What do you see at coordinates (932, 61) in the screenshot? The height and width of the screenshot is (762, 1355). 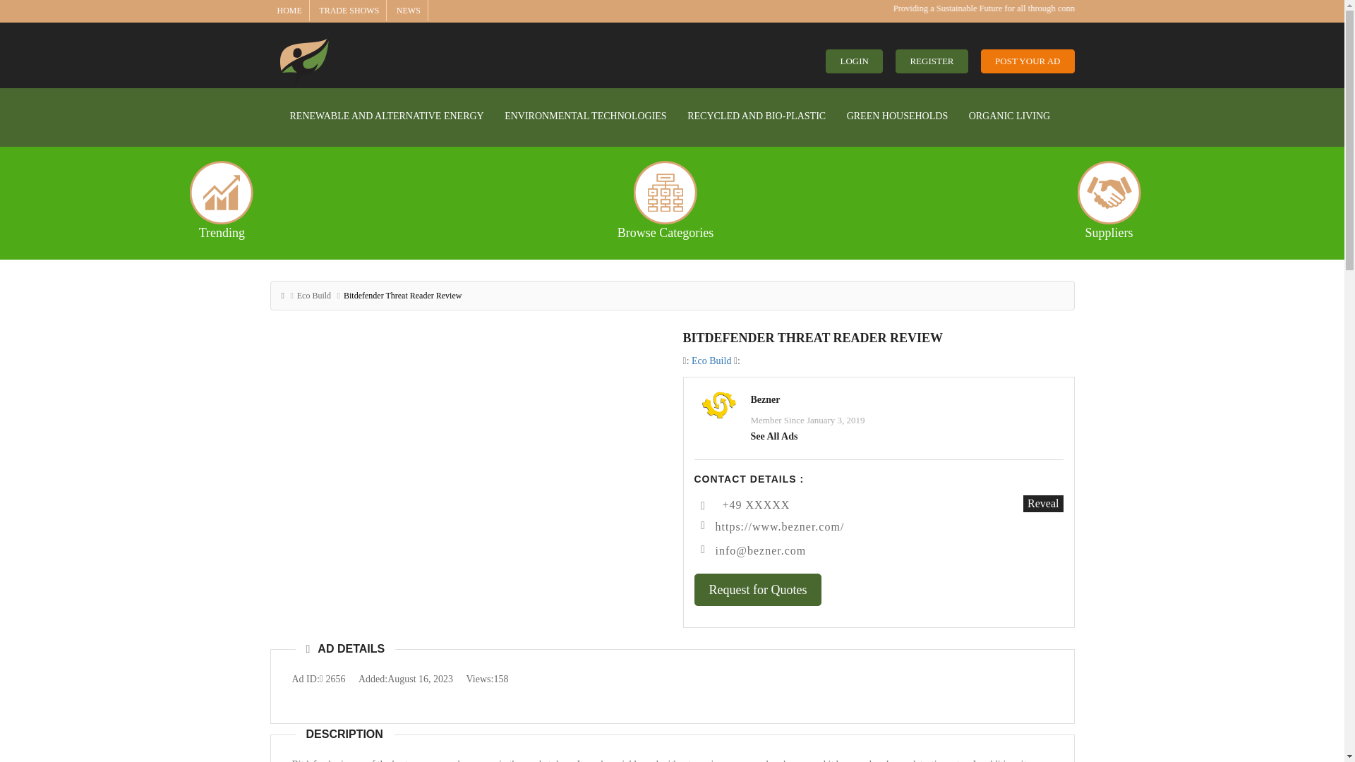 I see `REGISTER` at bounding box center [932, 61].